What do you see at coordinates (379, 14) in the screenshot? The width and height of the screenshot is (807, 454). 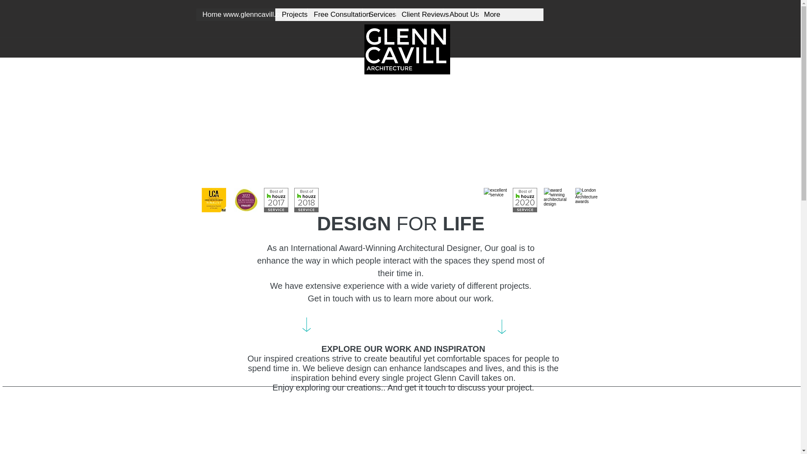 I see `Services` at bounding box center [379, 14].